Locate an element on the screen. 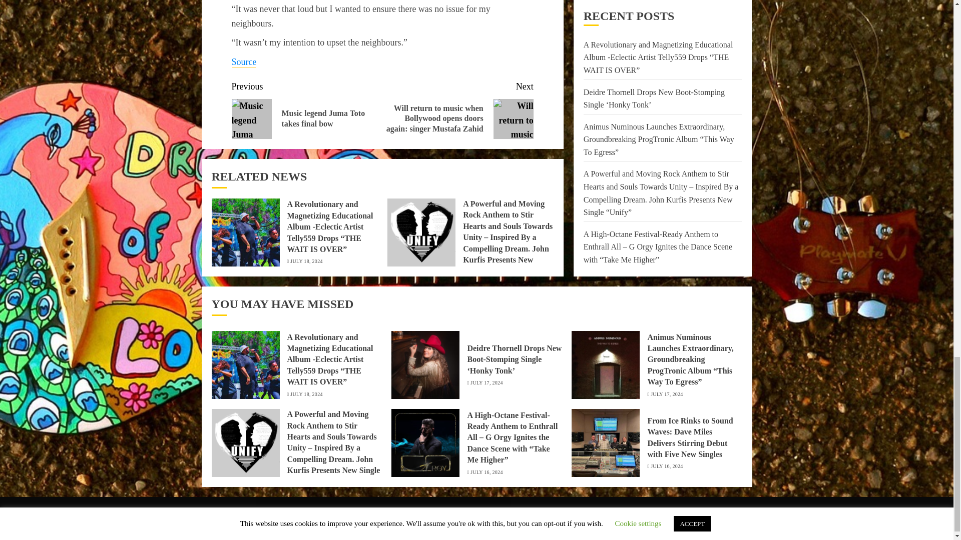  JULY 18, 2024 is located at coordinates (306, 261).